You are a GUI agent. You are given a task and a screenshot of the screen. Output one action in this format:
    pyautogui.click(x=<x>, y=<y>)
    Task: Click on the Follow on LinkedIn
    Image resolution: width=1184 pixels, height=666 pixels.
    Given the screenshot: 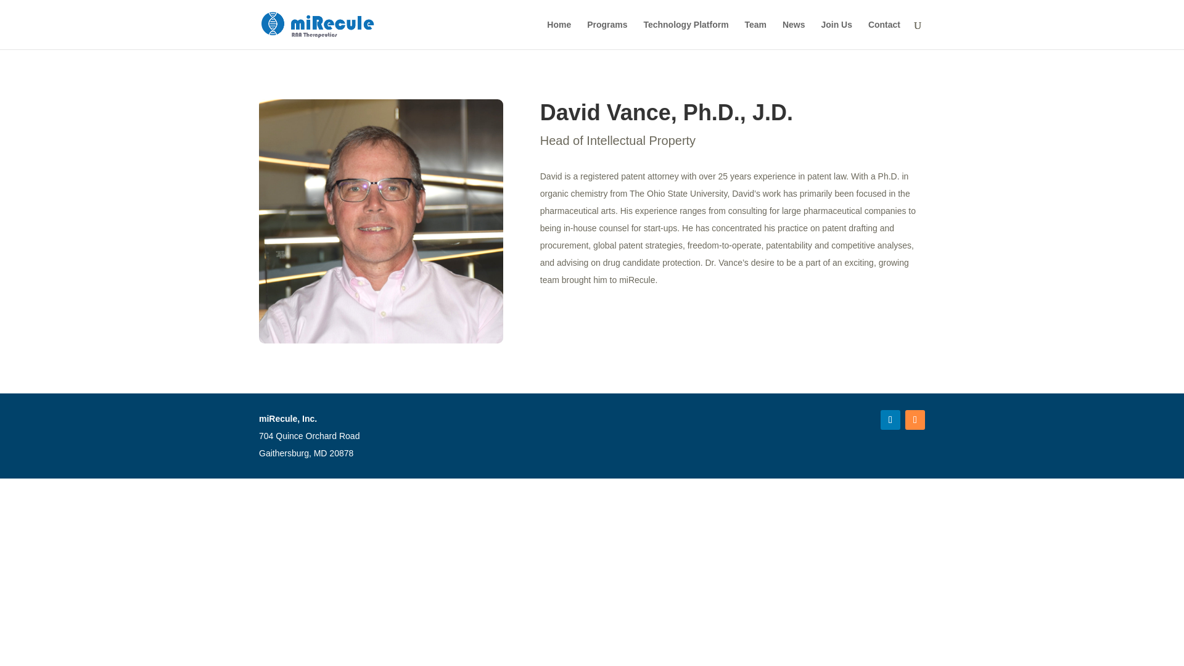 What is the action you would take?
    pyautogui.click(x=890, y=419)
    